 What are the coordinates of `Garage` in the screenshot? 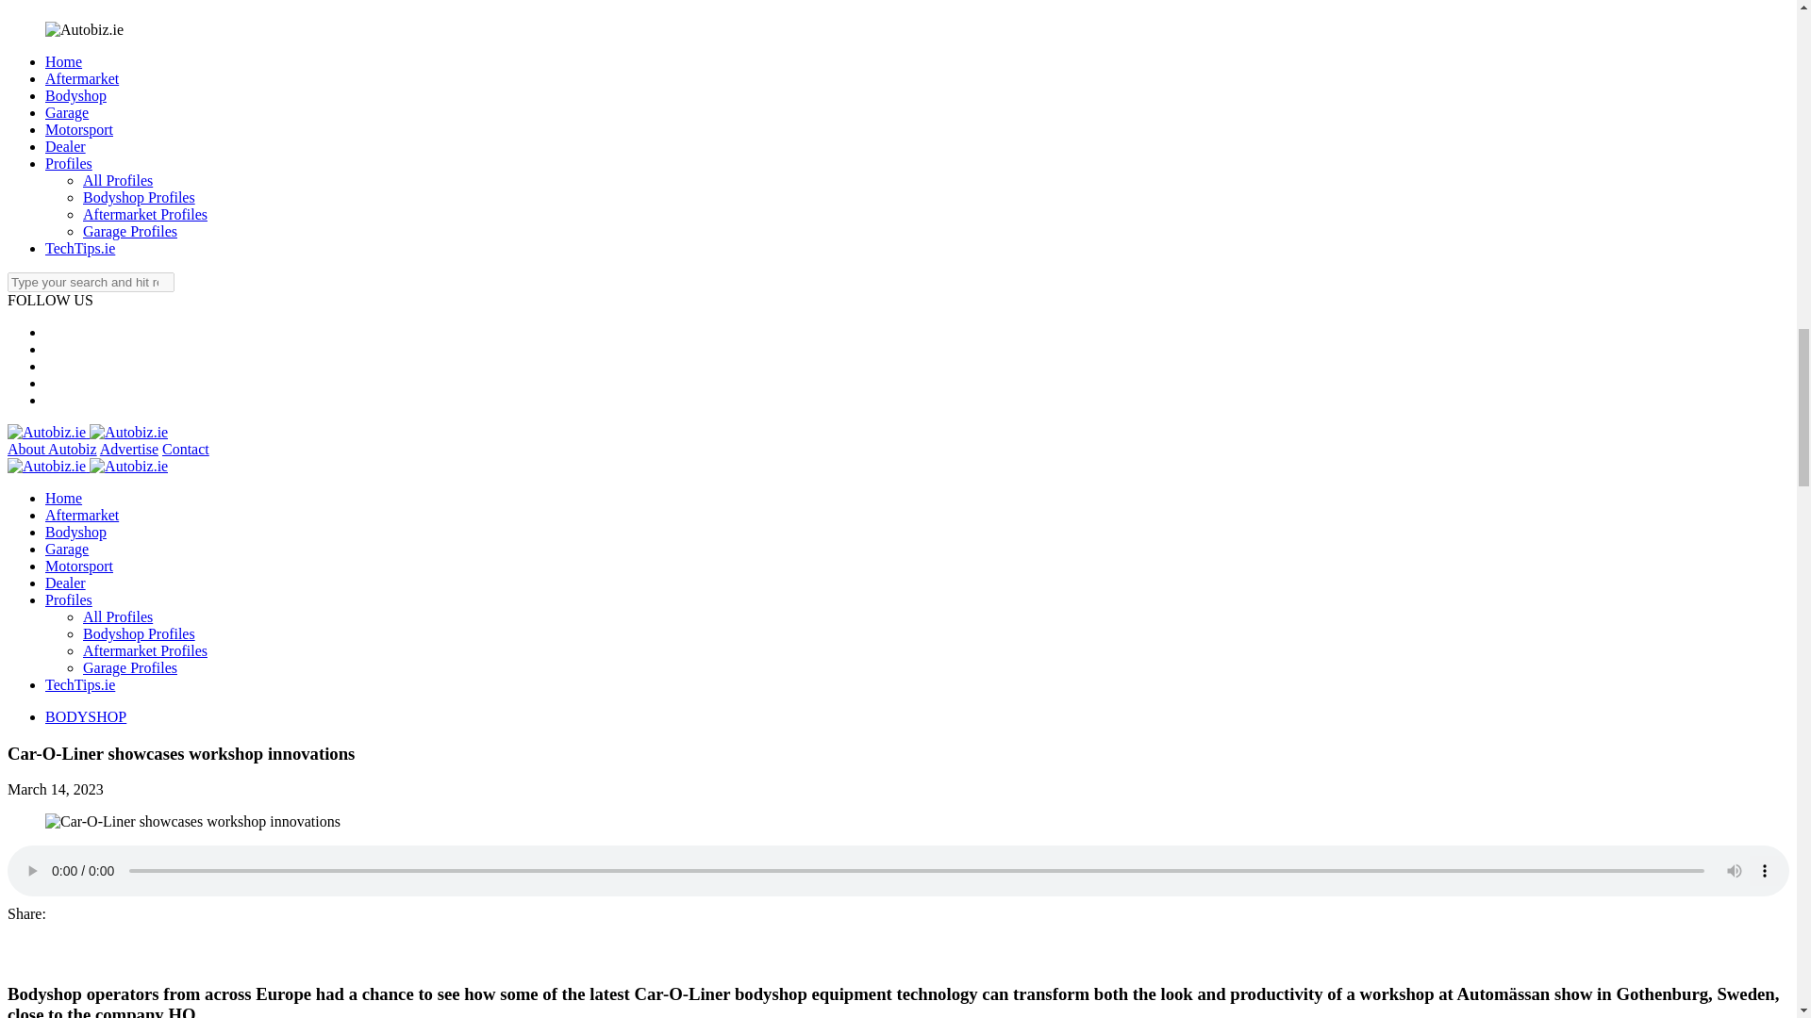 It's located at (67, 113).